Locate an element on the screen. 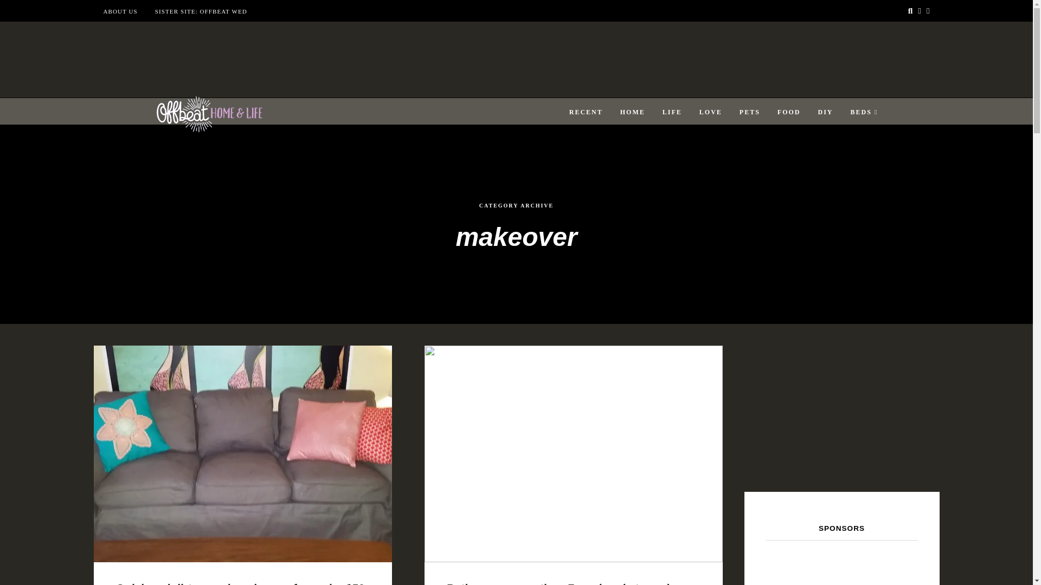 Image resolution: width=1041 pixels, height=585 pixels. Bathroom renovation: From jungle to under-the-sea is located at coordinates (564, 583).